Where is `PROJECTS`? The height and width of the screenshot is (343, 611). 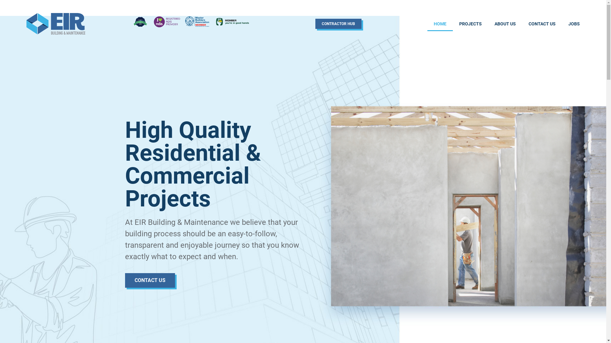 PROJECTS is located at coordinates (470, 24).